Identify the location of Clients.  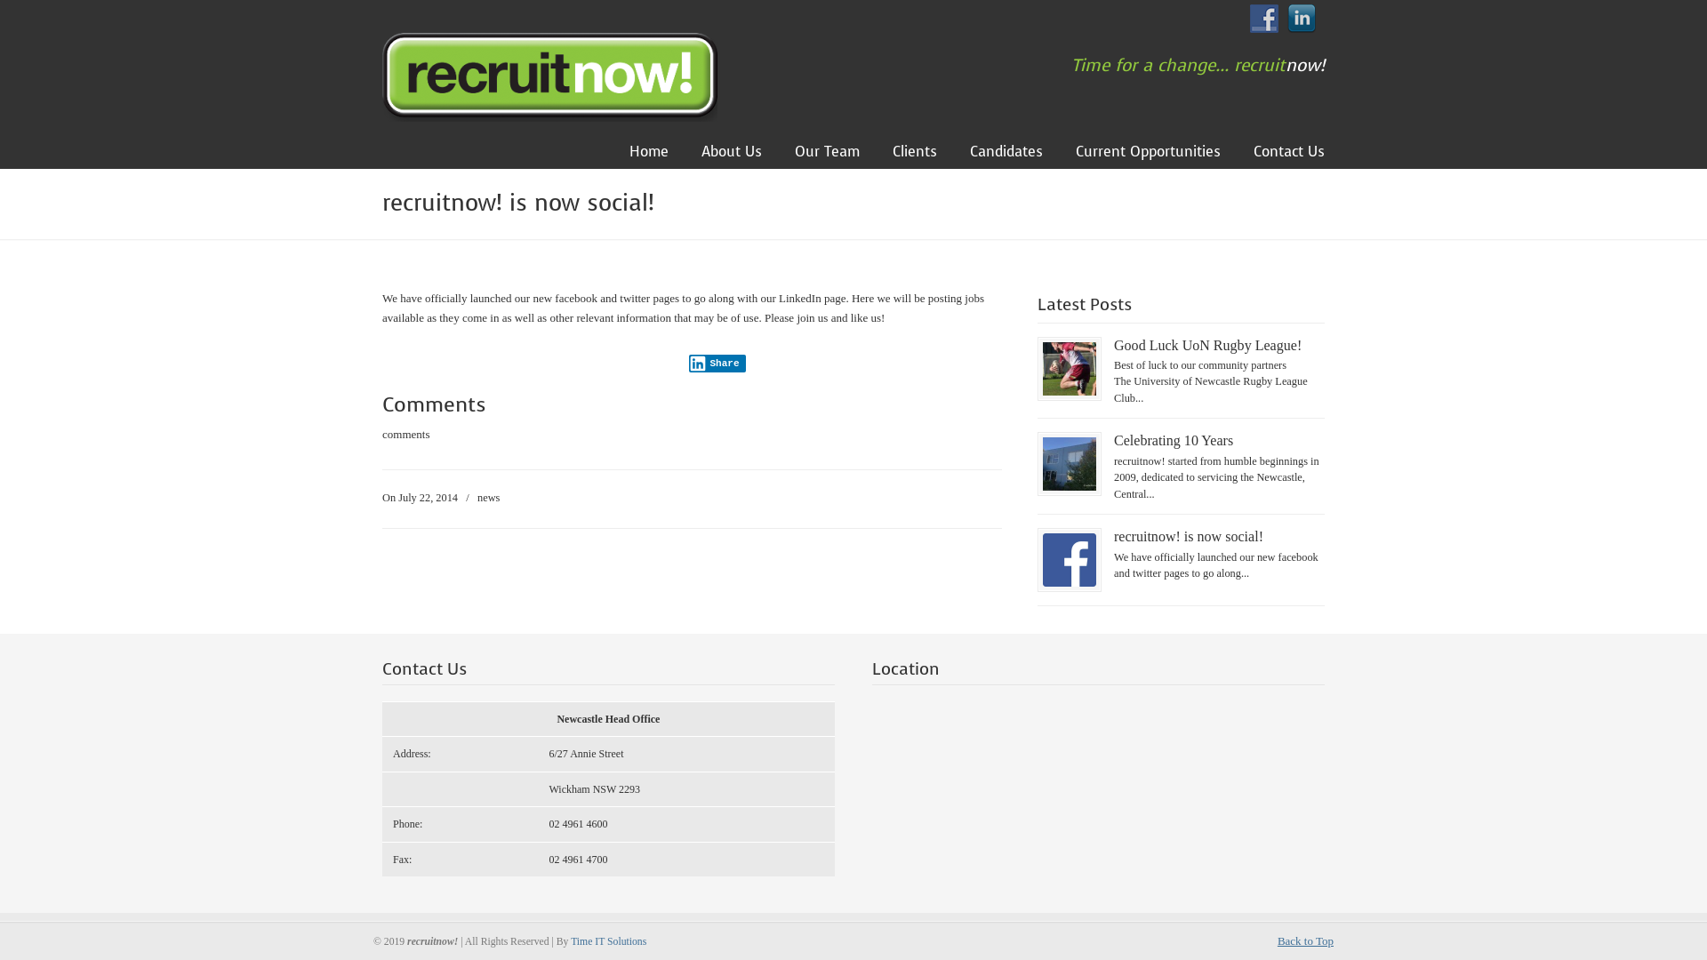
(914, 152).